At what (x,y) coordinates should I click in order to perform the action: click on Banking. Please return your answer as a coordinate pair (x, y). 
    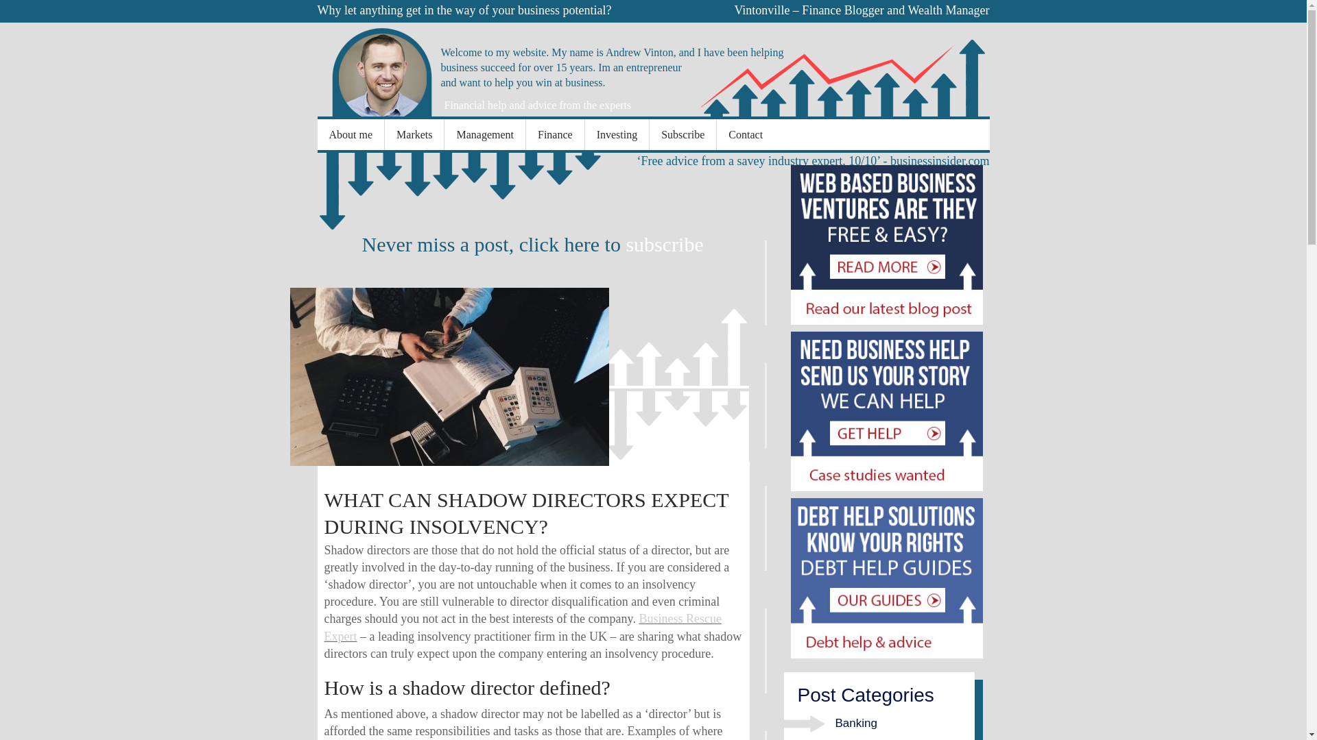
    Looking at the image, I should click on (856, 723).